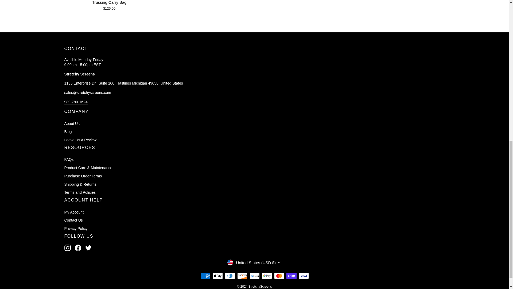 This screenshot has height=289, width=513. What do you see at coordinates (242, 276) in the screenshot?
I see `Discover` at bounding box center [242, 276].